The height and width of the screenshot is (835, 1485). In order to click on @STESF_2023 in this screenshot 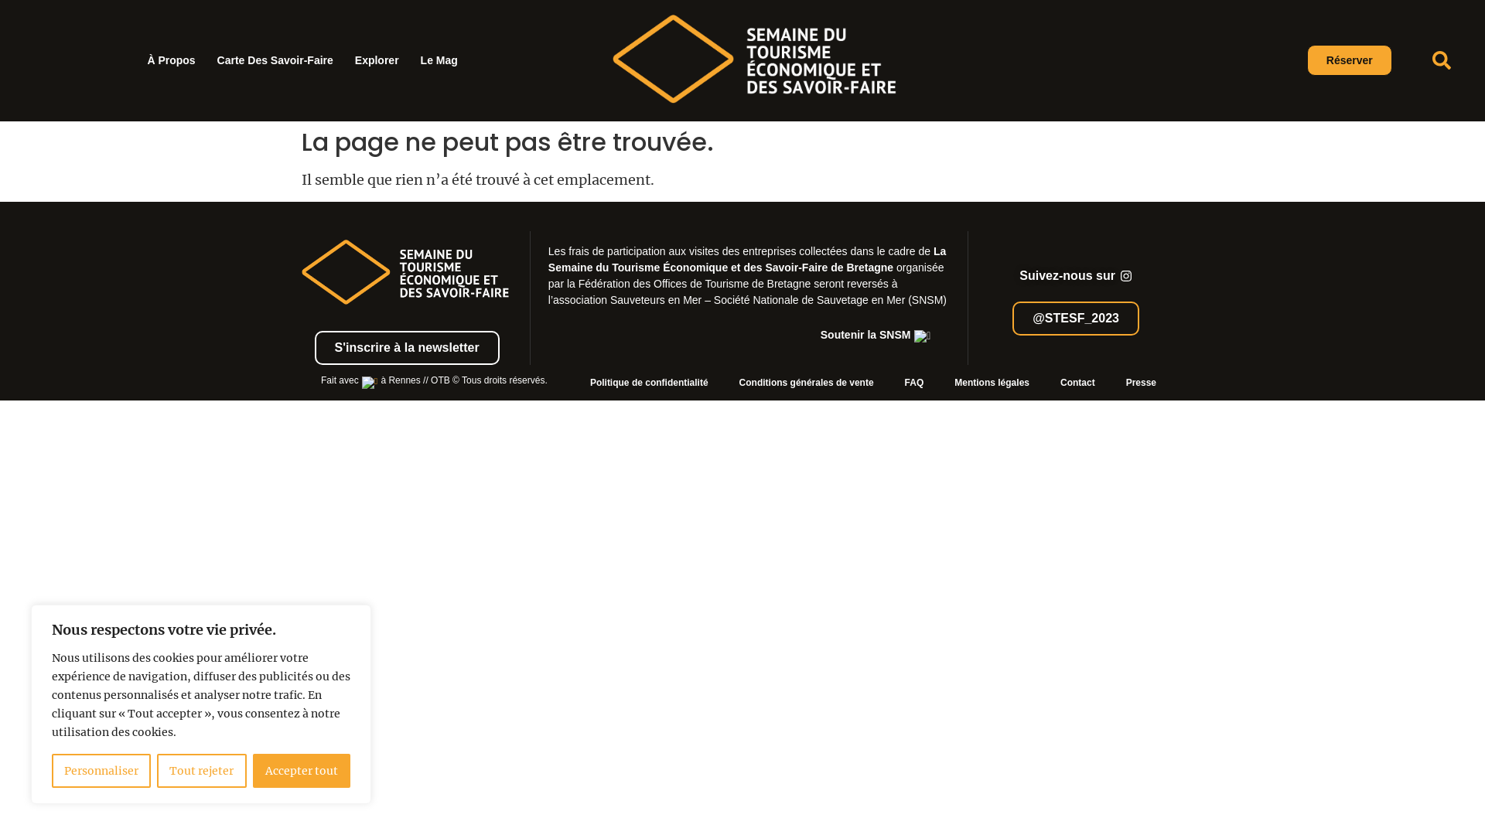, I will do `click(1076, 319)`.